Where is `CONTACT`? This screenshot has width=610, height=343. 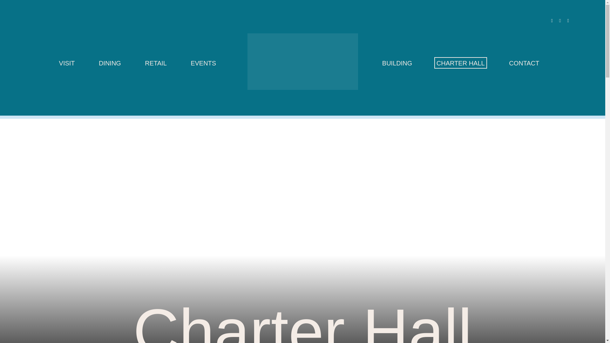 CONTACT is located at coordinates (524, 64).